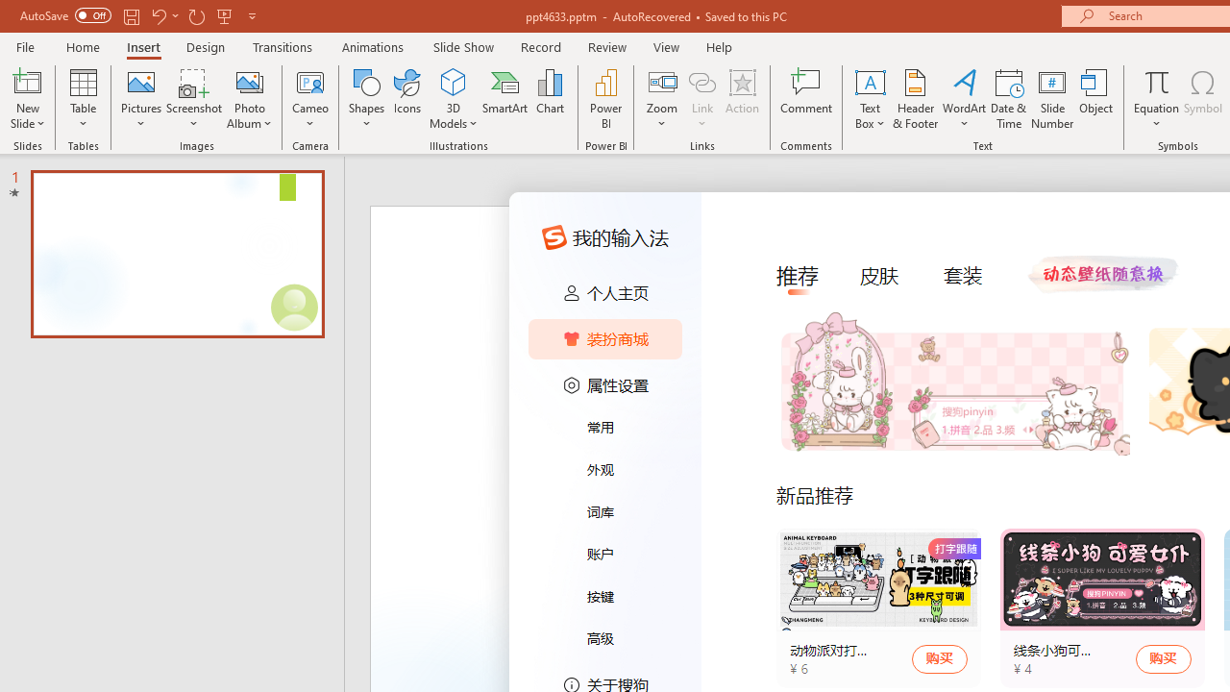  What do you see at coordinates (454, 81) in the screenshot?
I see `3D Models` at bounding box center [454, 81].